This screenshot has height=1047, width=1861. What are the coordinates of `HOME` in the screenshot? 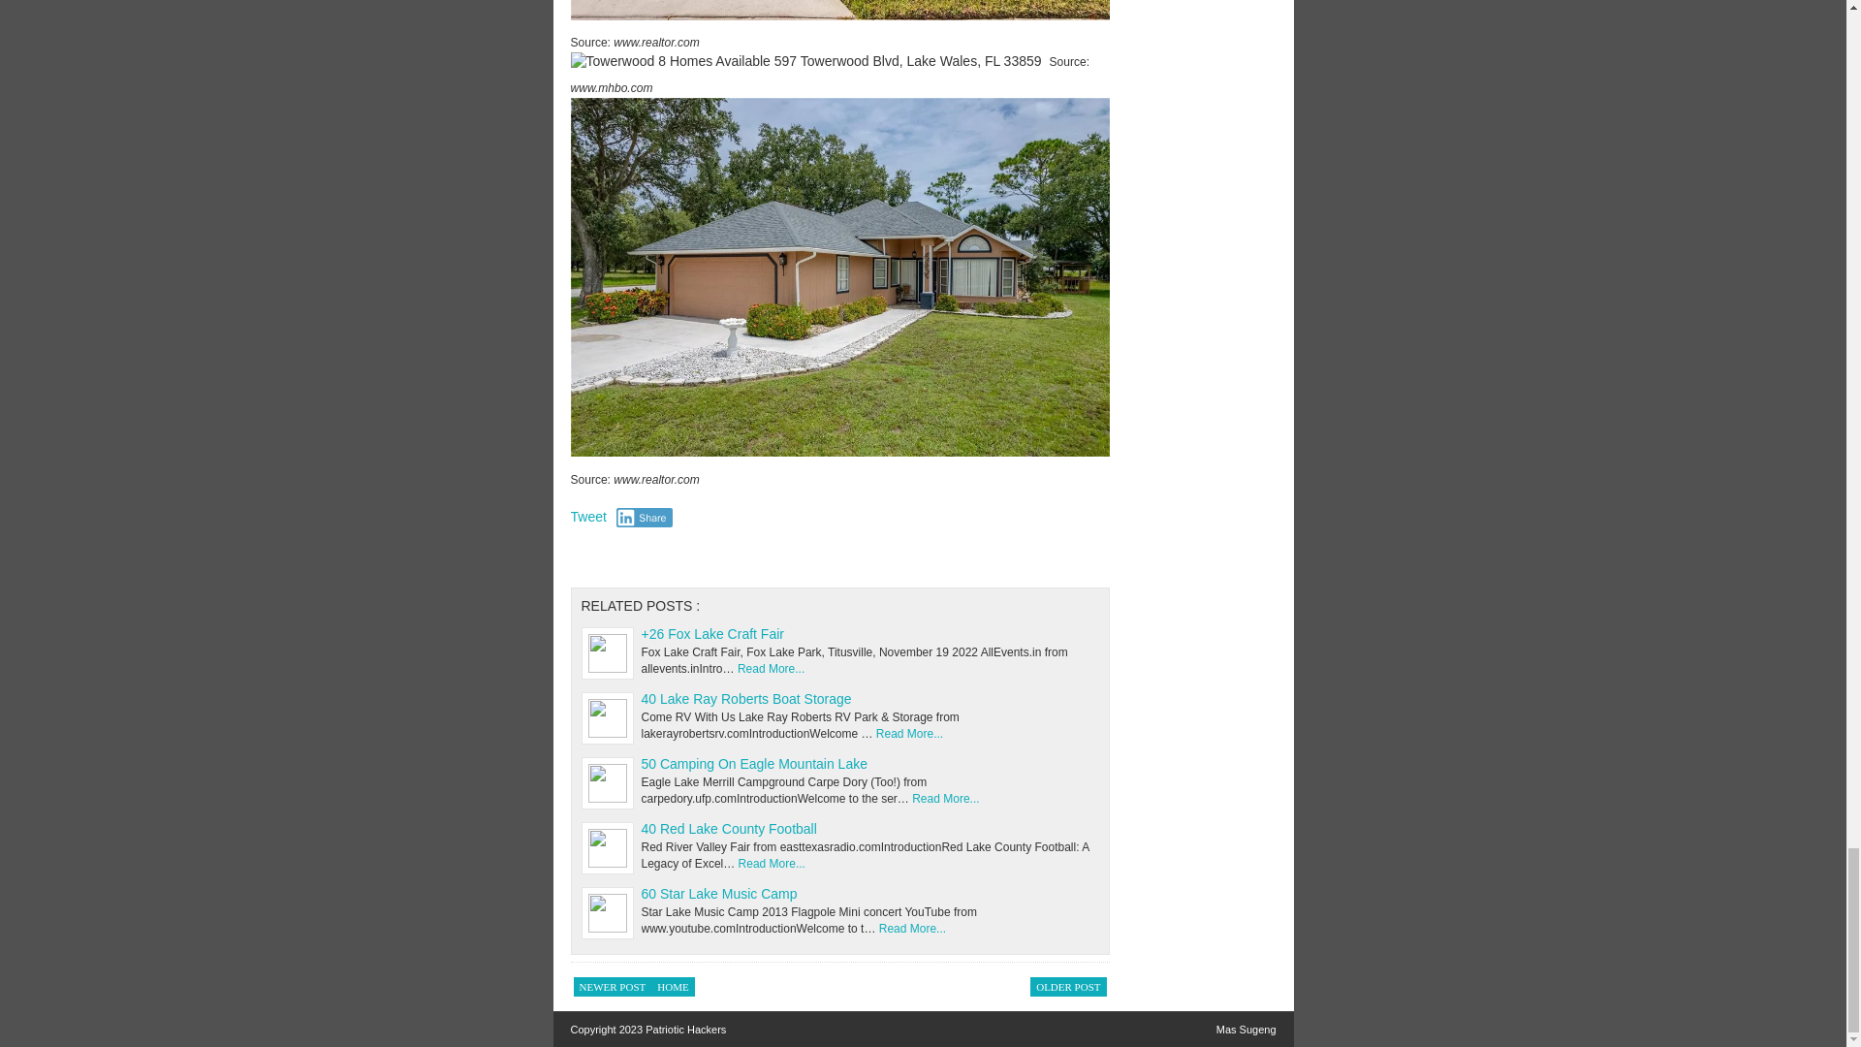 It's located at (673, 987).